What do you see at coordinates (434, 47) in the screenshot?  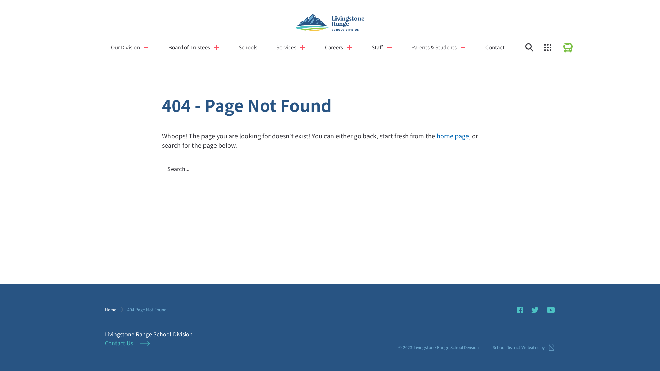 I see `Parents & Students` at bounding box center [434, 47].